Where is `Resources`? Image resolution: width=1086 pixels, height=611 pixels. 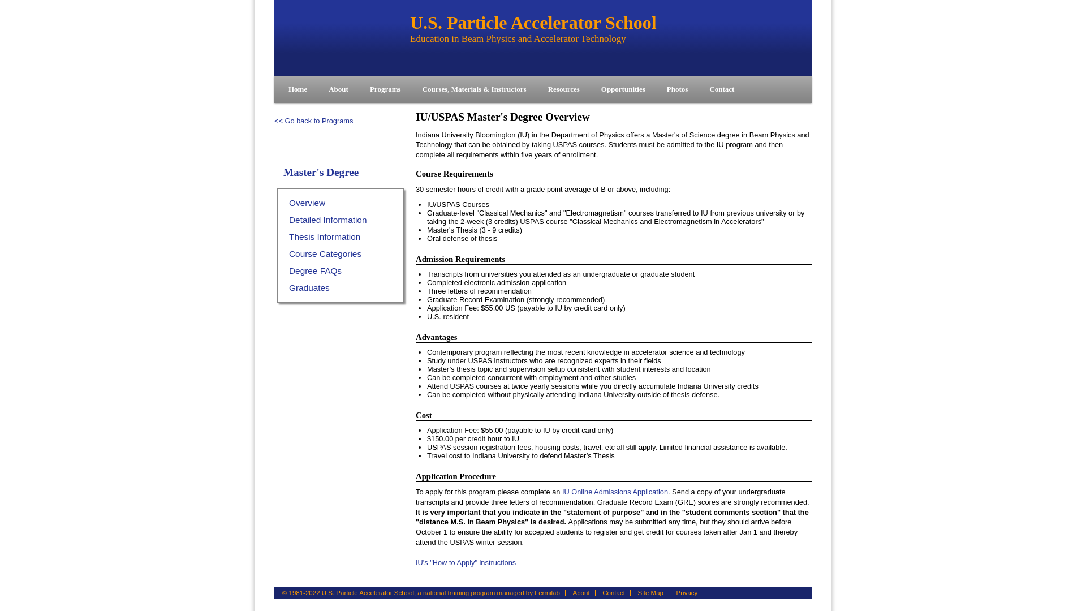 Resources is located at coordinates (564, 89).